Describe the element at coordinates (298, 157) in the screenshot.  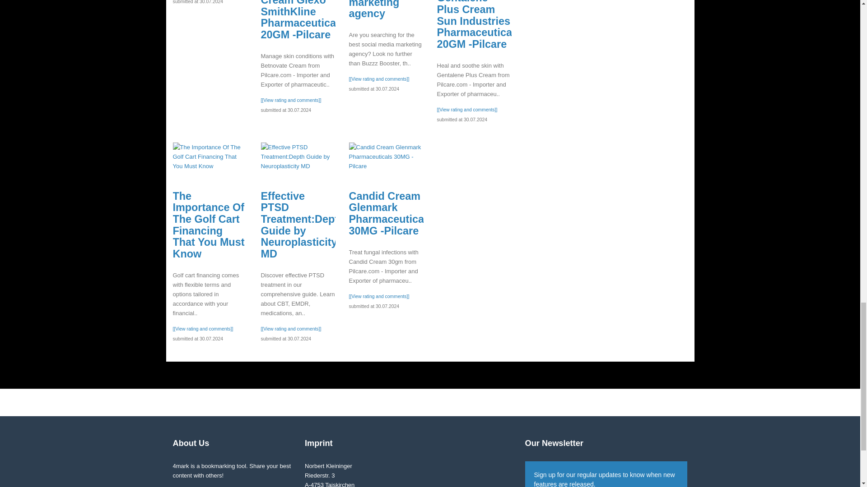
I see `Effective PTSD Treatment:Depth Guide by Neuroplasticity MD` at that location.